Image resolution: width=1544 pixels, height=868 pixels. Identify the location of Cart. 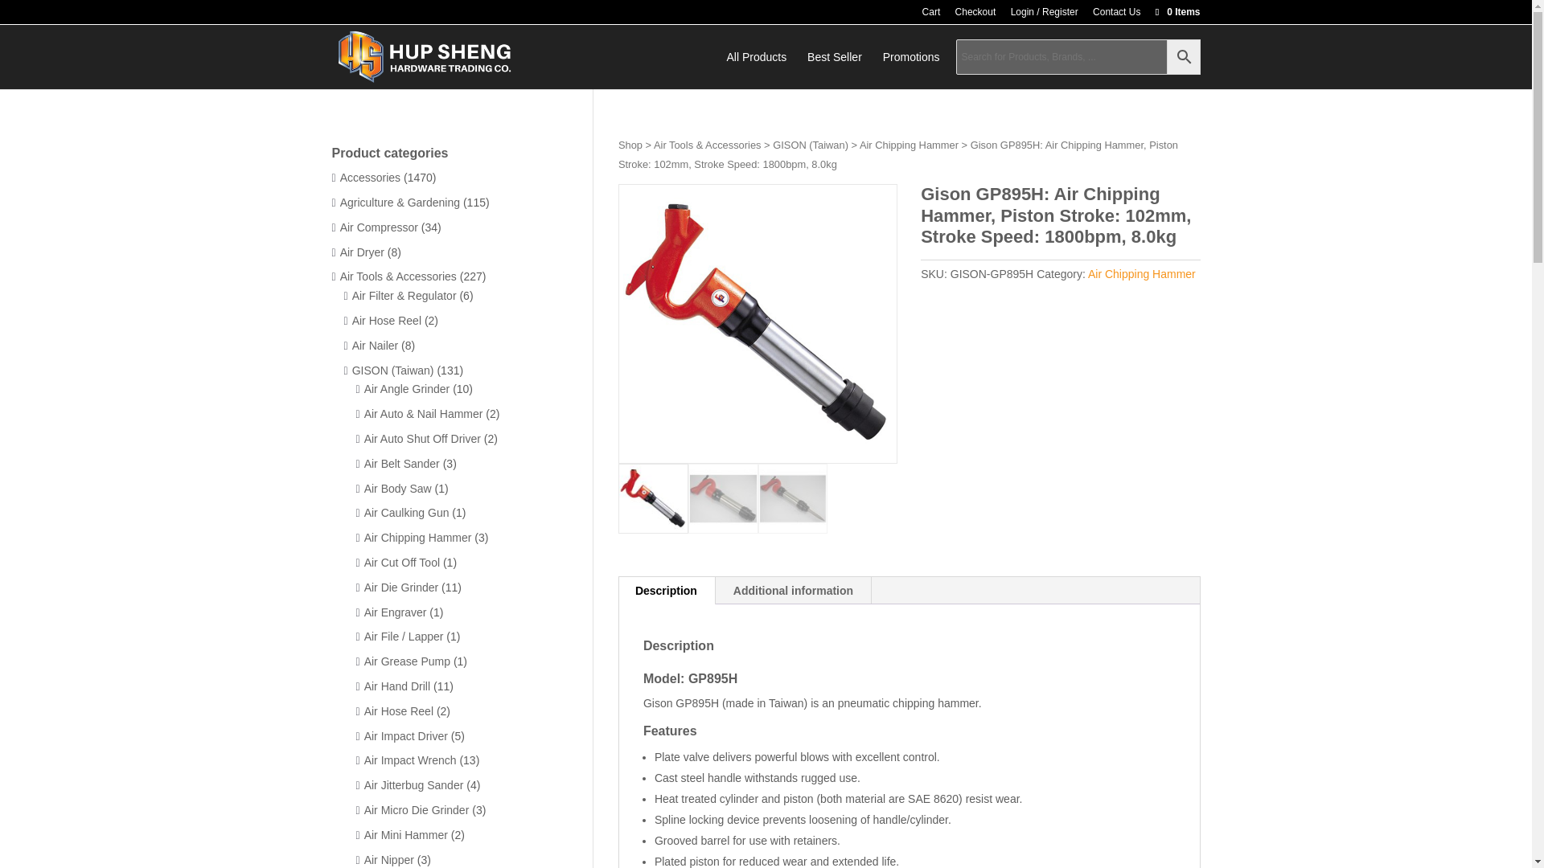
(931, 15).